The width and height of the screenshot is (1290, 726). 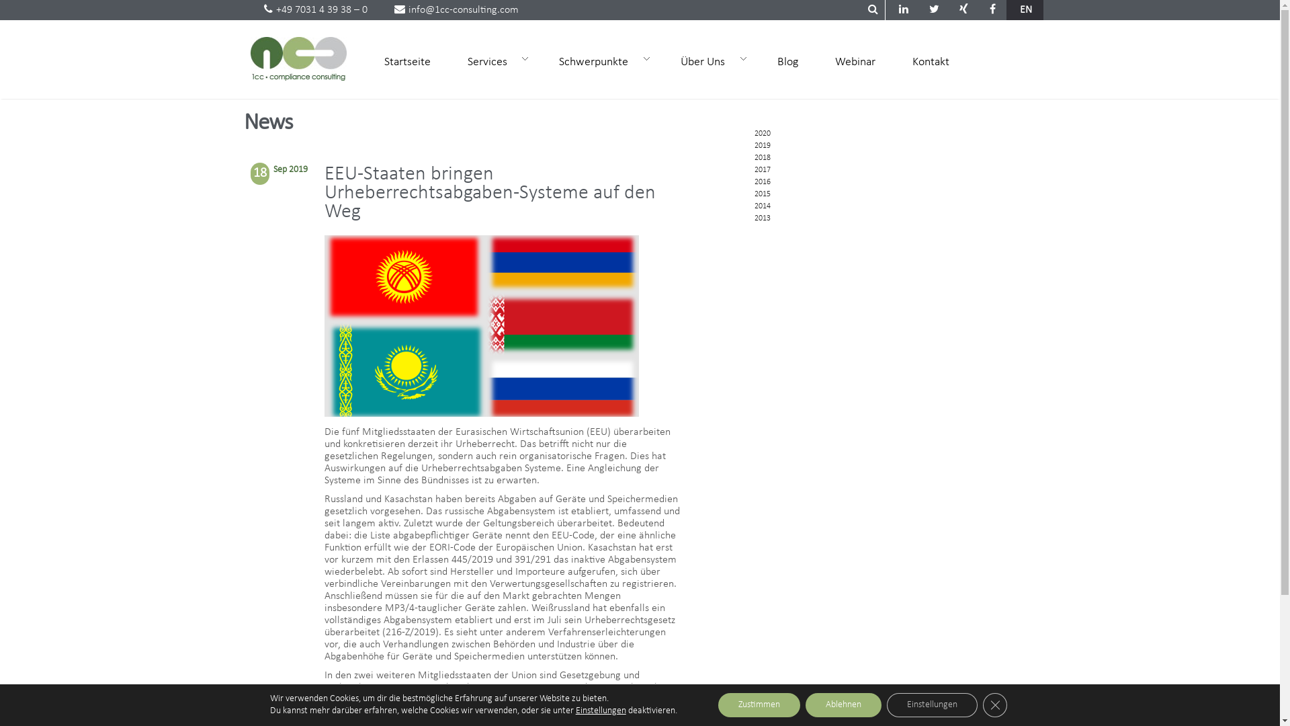 What do you see at coordinates (762, 182) in the screenshot?
I see `2016` at bounding box center [762, 182].